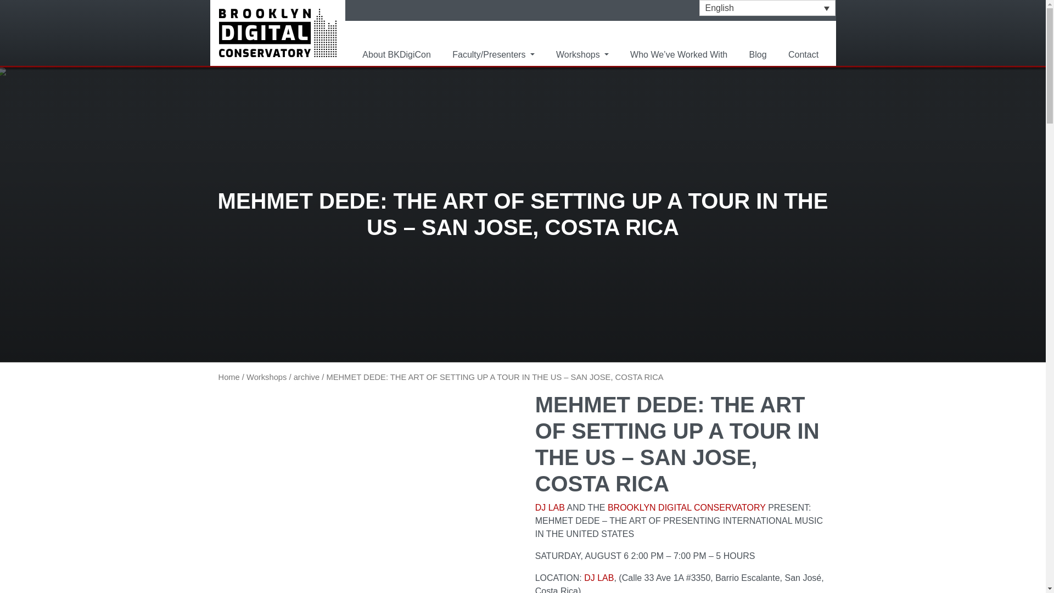 Image resolution: width=1054 pixels, height=593 pixels. Describe the element at coordinates (267, 377) in the screenshot. I see `Workshops` at that location.